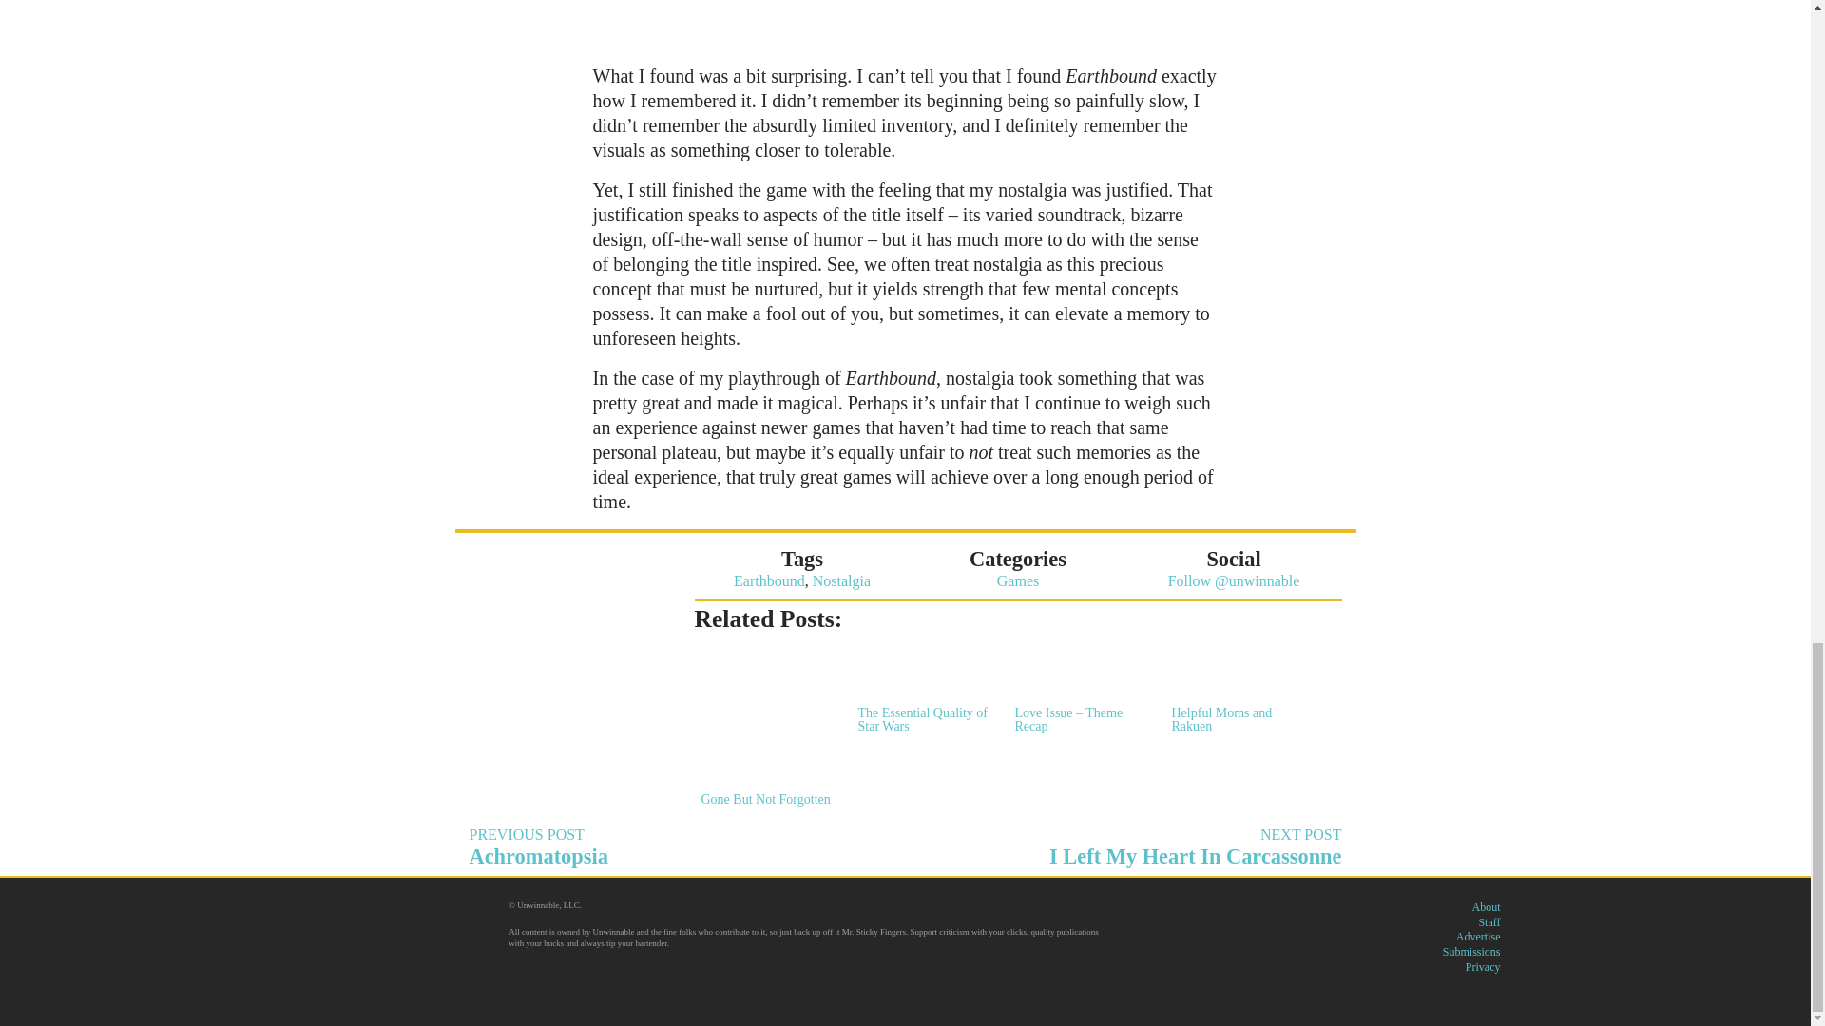 The width and height of the screenshot is (1825, 1026). What do you see at coordinates (926, 688) in the screenshot?
I see `Earthbound` at bounding box center [926, 688].